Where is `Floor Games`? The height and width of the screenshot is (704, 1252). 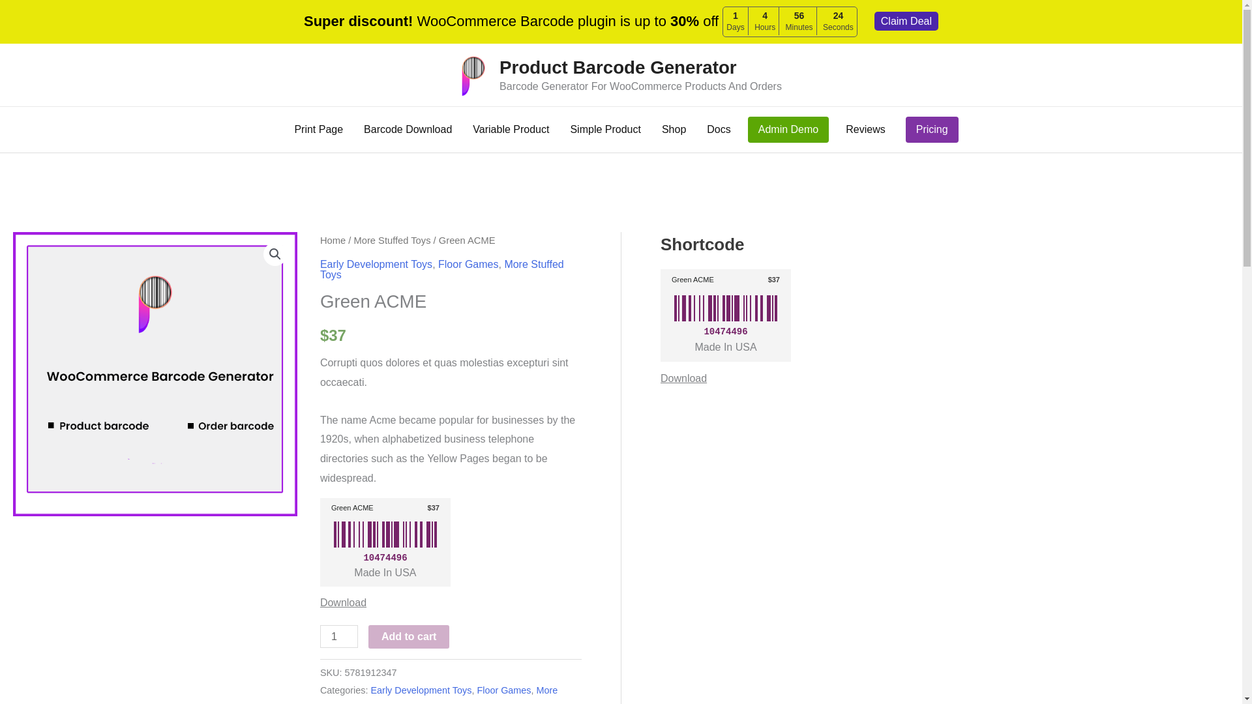
Floor Games is located at coordinates (468, 264).